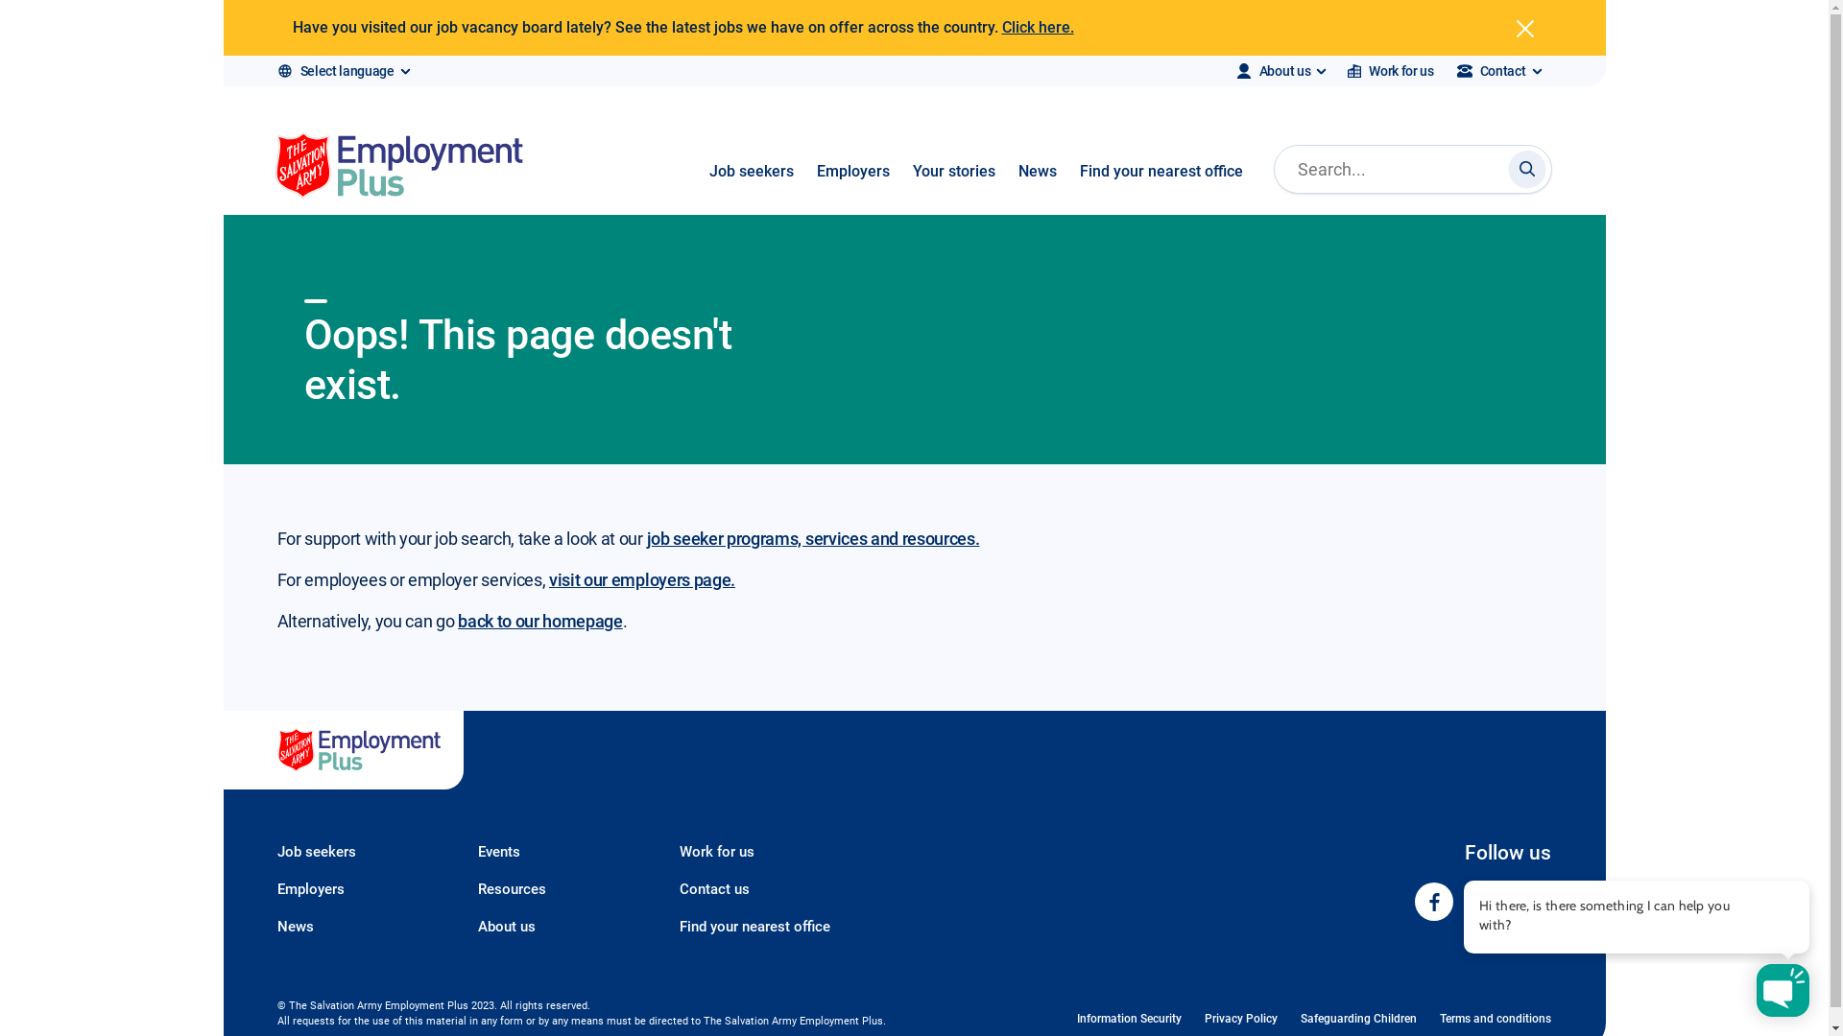  What do you see at coordinates (362, 890) in the screenshot?
I see `Employers` at bounding box center [362, 890].